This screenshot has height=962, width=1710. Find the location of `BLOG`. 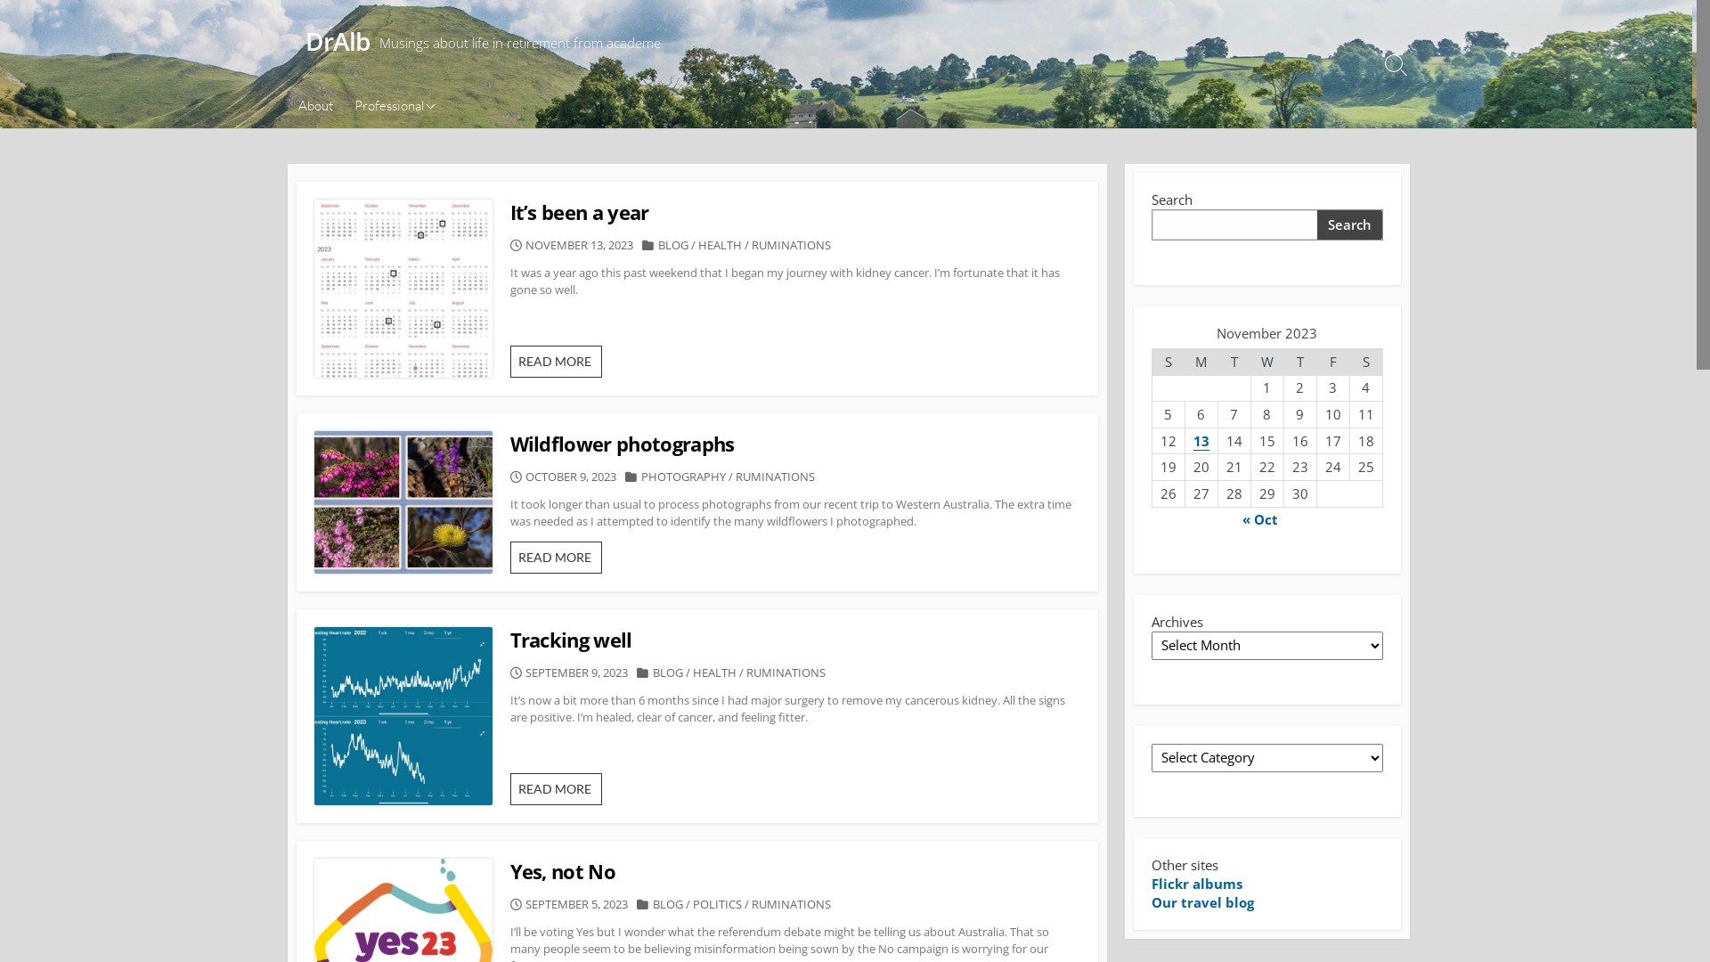

BLOG is located at coordinates (673, 245).